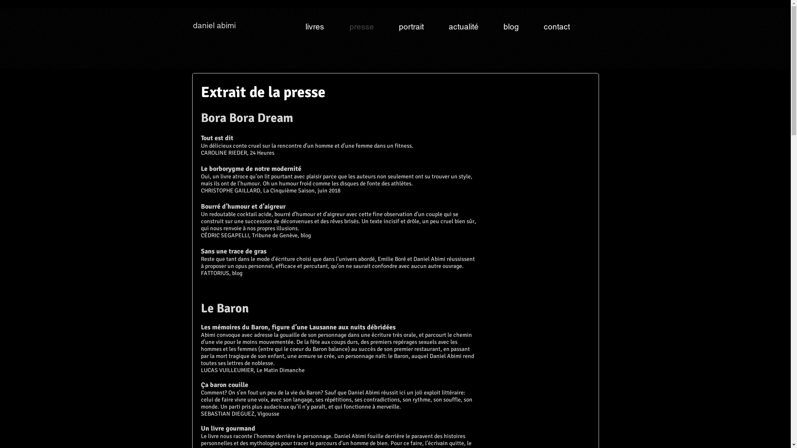 The width and height of the screenshot is (797, 448). I want to click on livres, so click(307, 27).